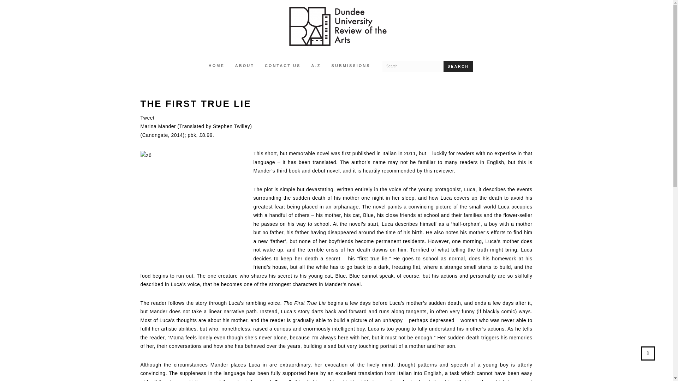 This screenshot has width=678, height=381. Describe the element at coordinates (216, 66) in the screenshot. I see `HOME` at that location.